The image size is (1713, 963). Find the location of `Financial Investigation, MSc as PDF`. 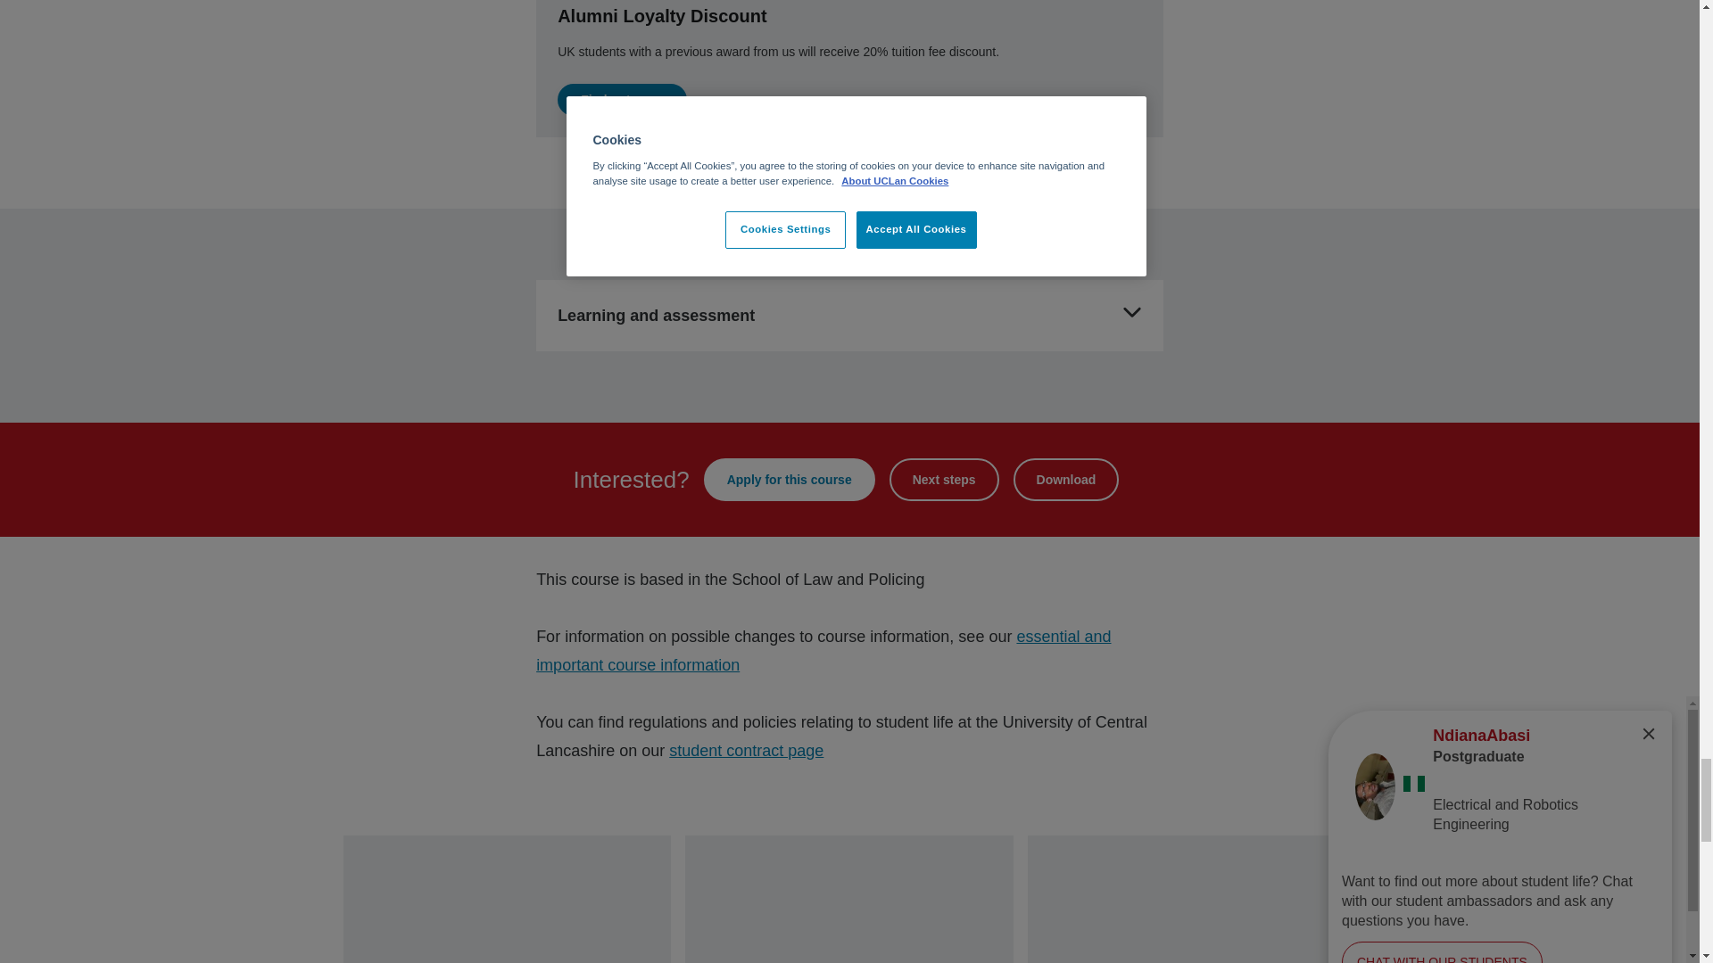

Financial Investigation, MSc as PDF is located at coordinates (1067, 480).